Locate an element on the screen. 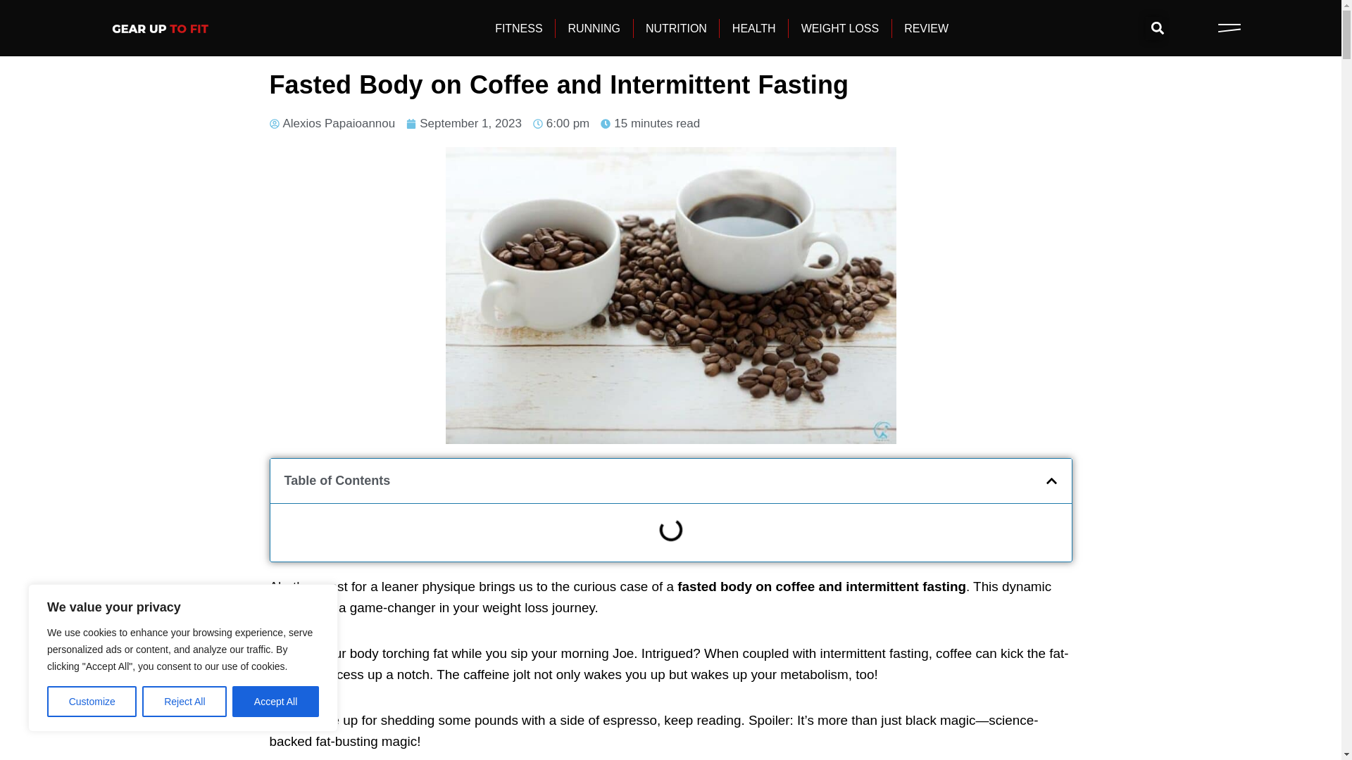 This screenshot has width=1352, height=760. Accept All is located at coordinates (276, 702).